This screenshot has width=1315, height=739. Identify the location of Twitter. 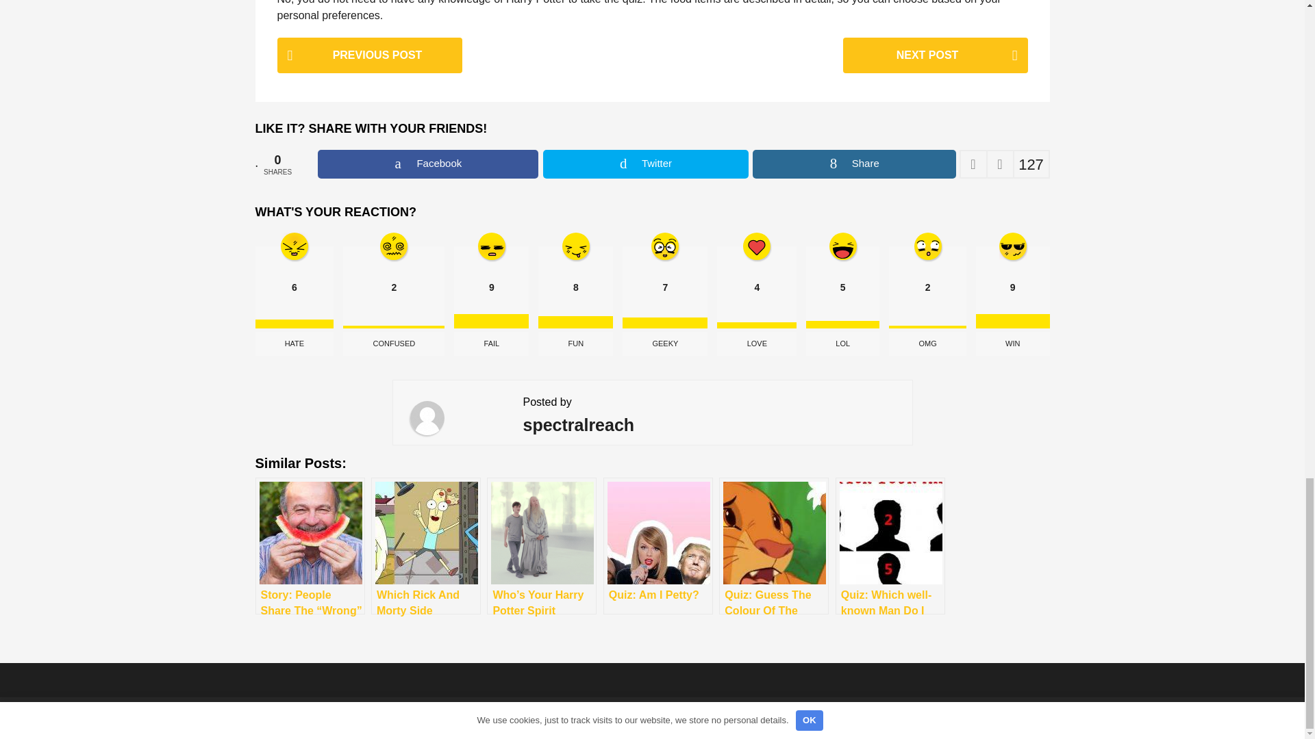
(646, 164).